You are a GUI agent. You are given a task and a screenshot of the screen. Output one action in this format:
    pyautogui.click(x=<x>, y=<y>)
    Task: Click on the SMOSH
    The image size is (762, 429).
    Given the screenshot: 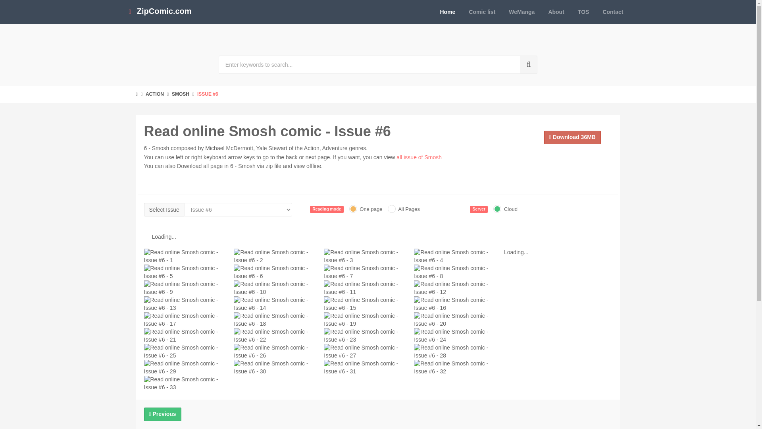 What is the action you would take?
    pyautogui.click(x=180, y=94)
    